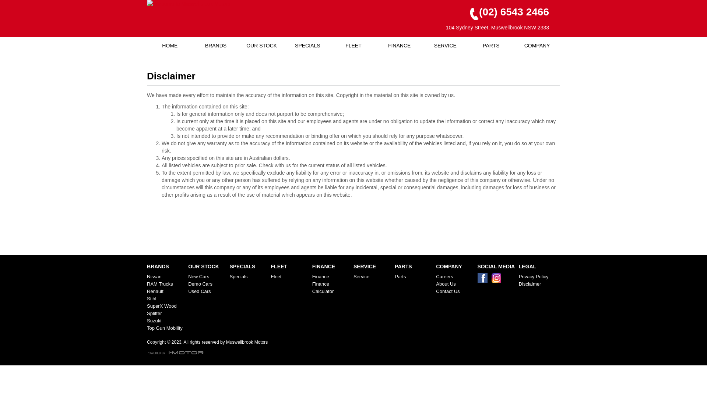 The height and width of the screenshot is (397, 707). What do you see at coordinates (166, 310) in the screenshot?
I see `SuperX Wood Splitter` at bounding box center [166, 310].